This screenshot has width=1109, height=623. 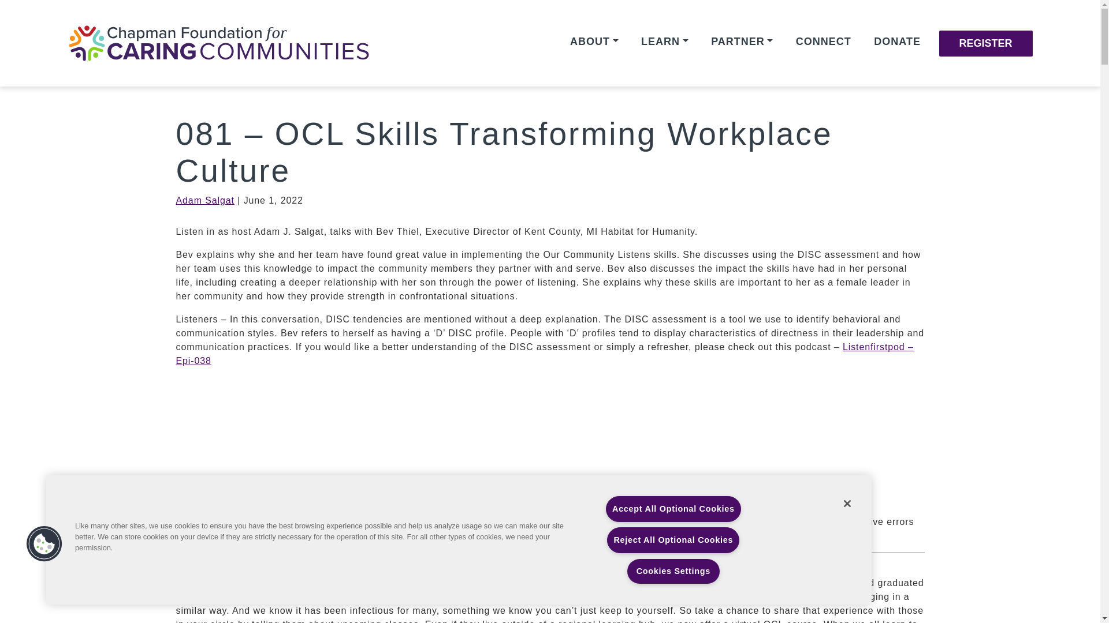 I want to click on CONNECT, so click(x=824, y=41).